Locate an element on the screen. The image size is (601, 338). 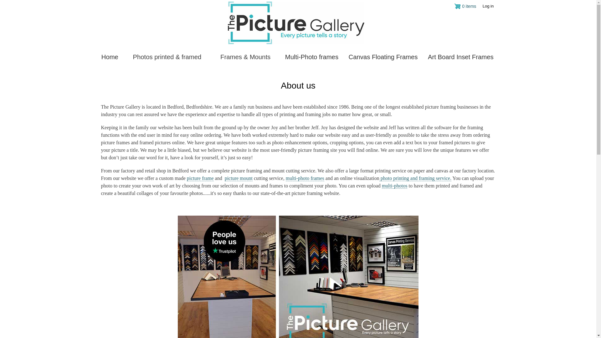
photo printing and framing service. is located at coordinates (415, 178).